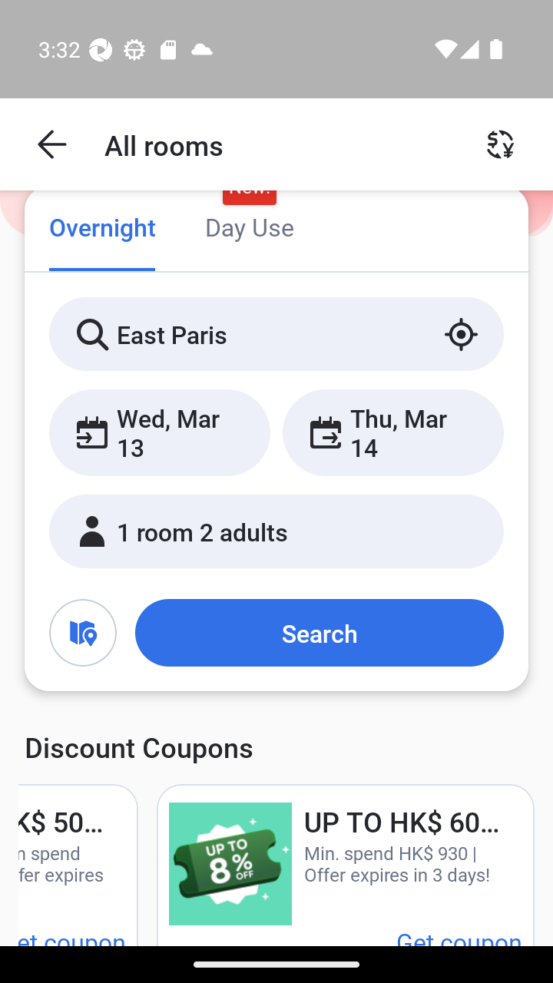 This screenshot has height=983, width=553. I want to click on Day Use, so click(249, 229).